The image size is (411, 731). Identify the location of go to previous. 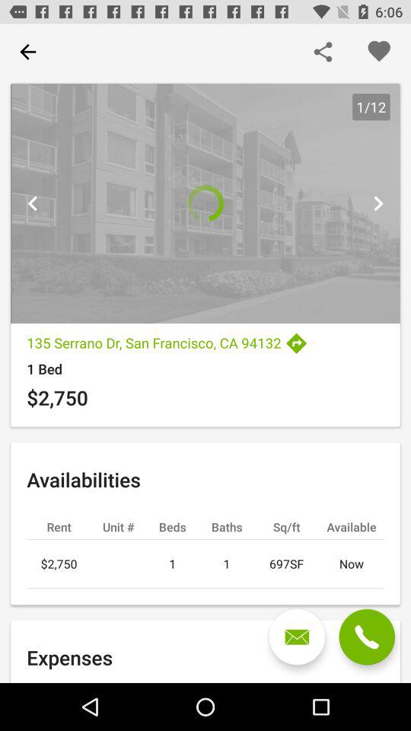
(378, 203).